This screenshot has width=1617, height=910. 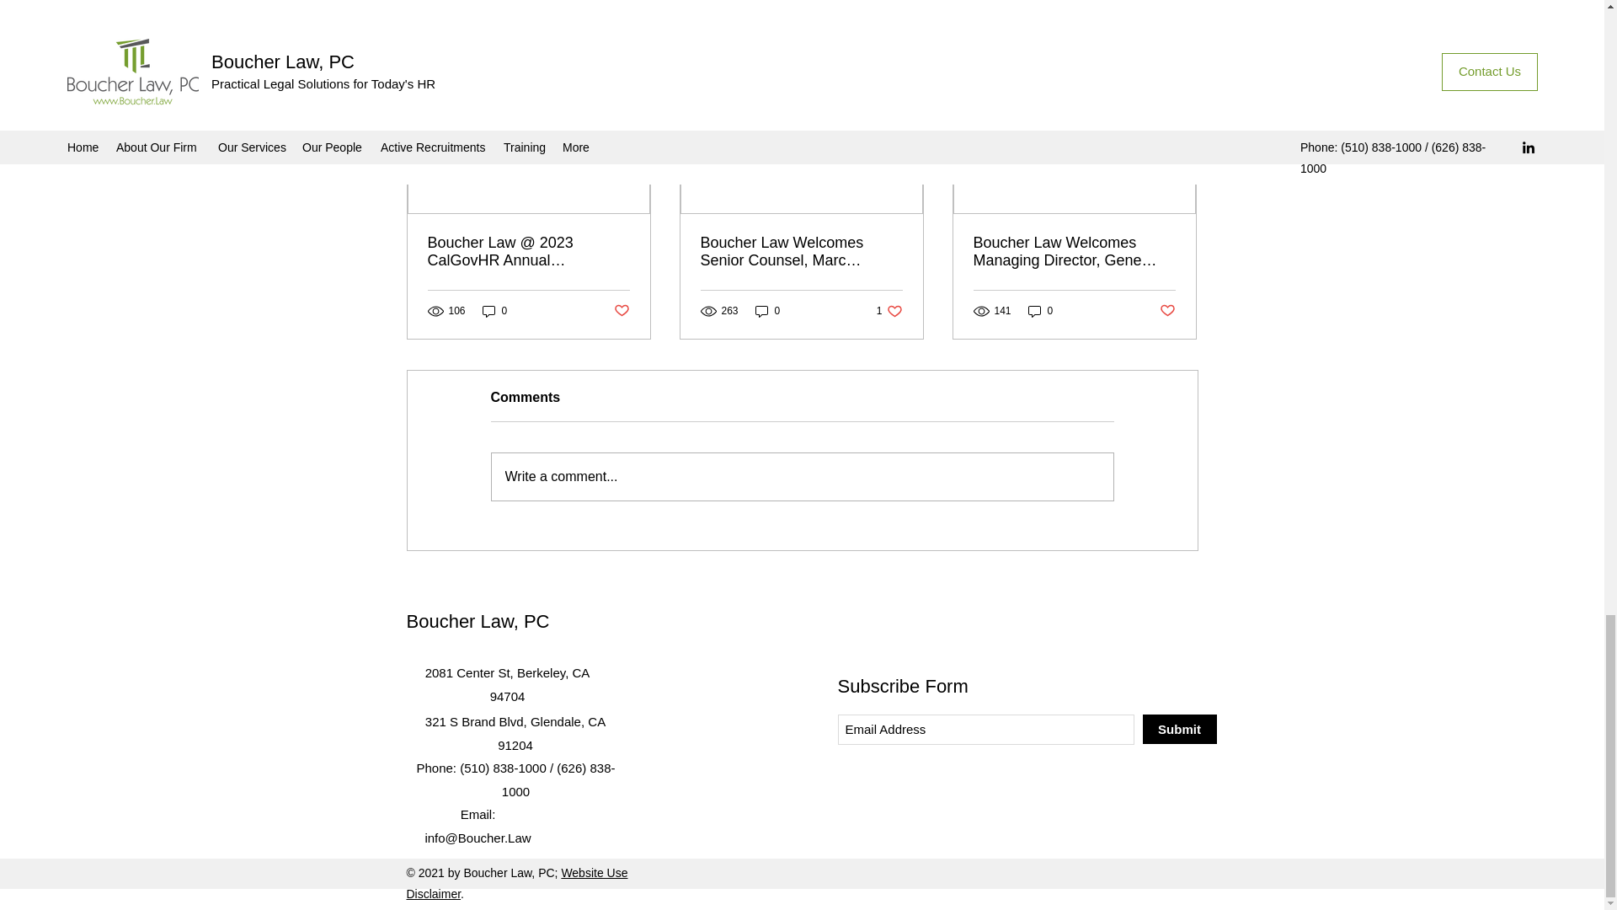 What do you see at coordinates (768, 311) in the screenshot?
I see `Boucher Law Welcomes Senior Counsel, Marc Zafferano` at bounding box center [768, 311].